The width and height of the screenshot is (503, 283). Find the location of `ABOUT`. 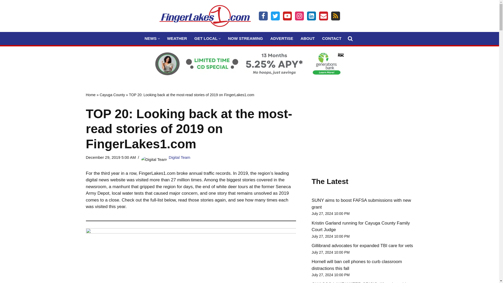

ABOUT is located at coordinates (308, 38).